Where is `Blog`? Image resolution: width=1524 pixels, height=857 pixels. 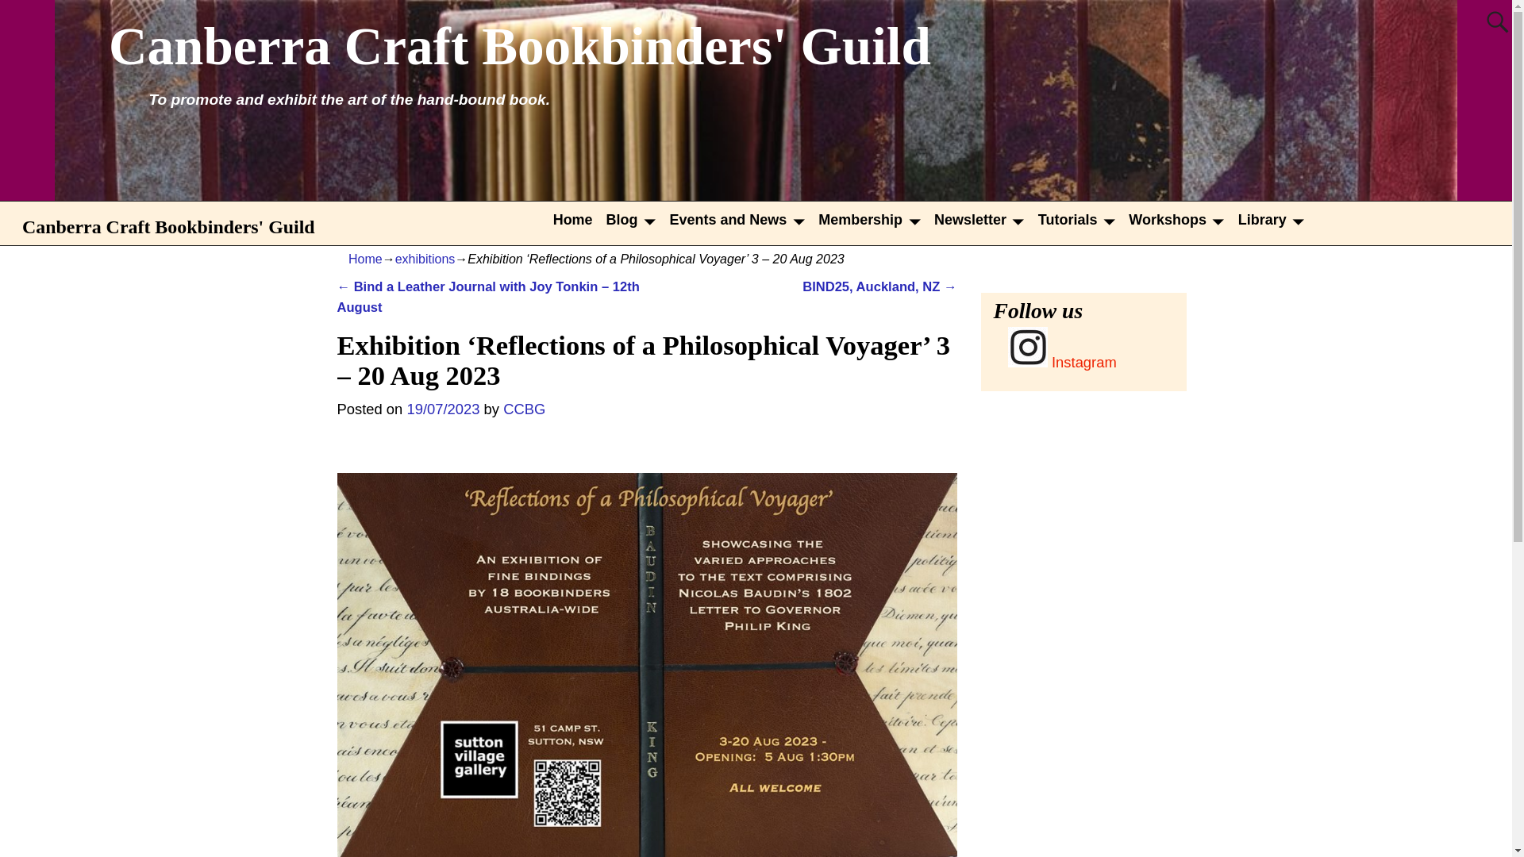 Blog is located at coordinates (635, 219).